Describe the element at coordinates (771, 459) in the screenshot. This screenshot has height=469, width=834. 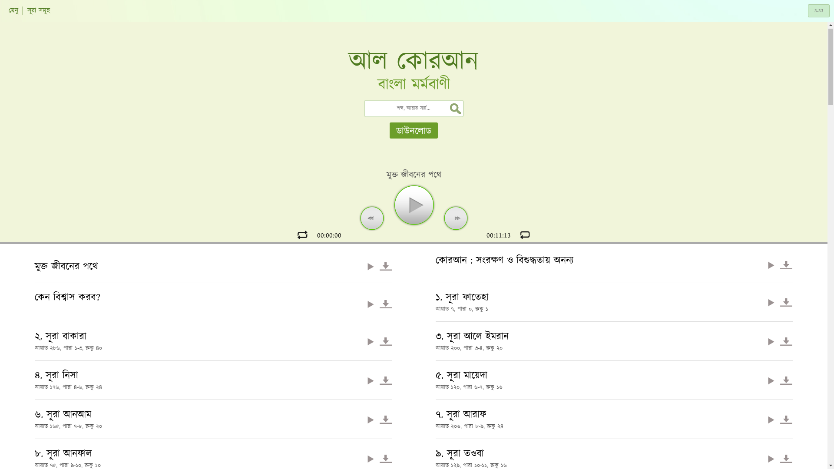
I see `Play` at that location.